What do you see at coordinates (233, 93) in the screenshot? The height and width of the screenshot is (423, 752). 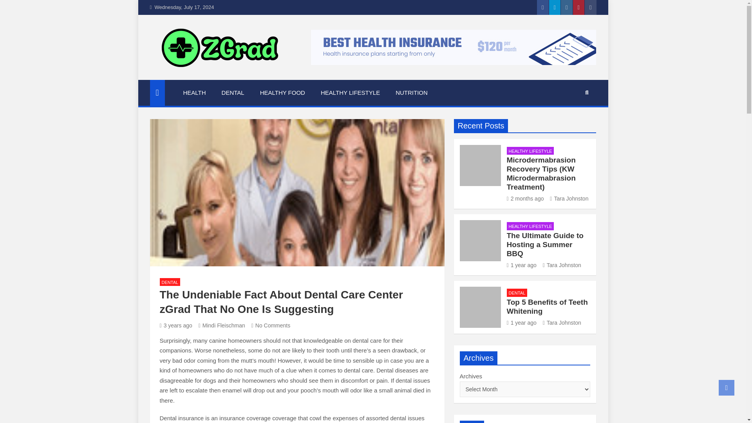 I see `DENTAL` at bounding box center [233, 93].